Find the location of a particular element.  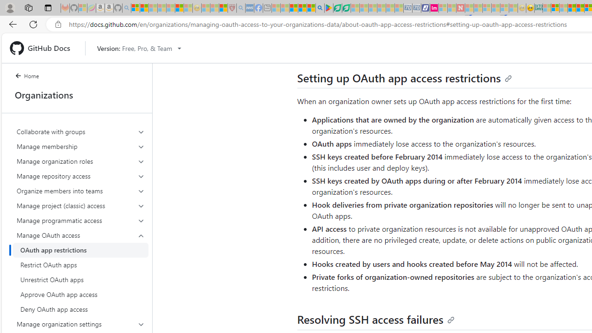

Organize members into teams is located at coordinates (80, 191).